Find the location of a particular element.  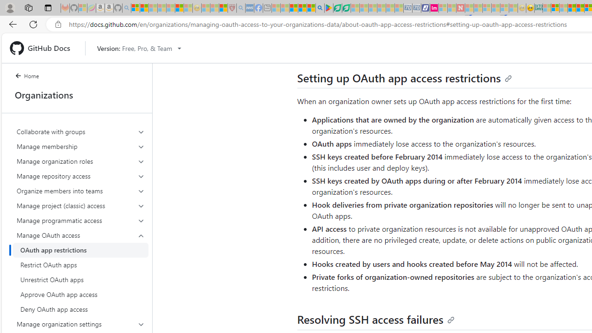

Organize members into teams is located at coordinates (80, 191).